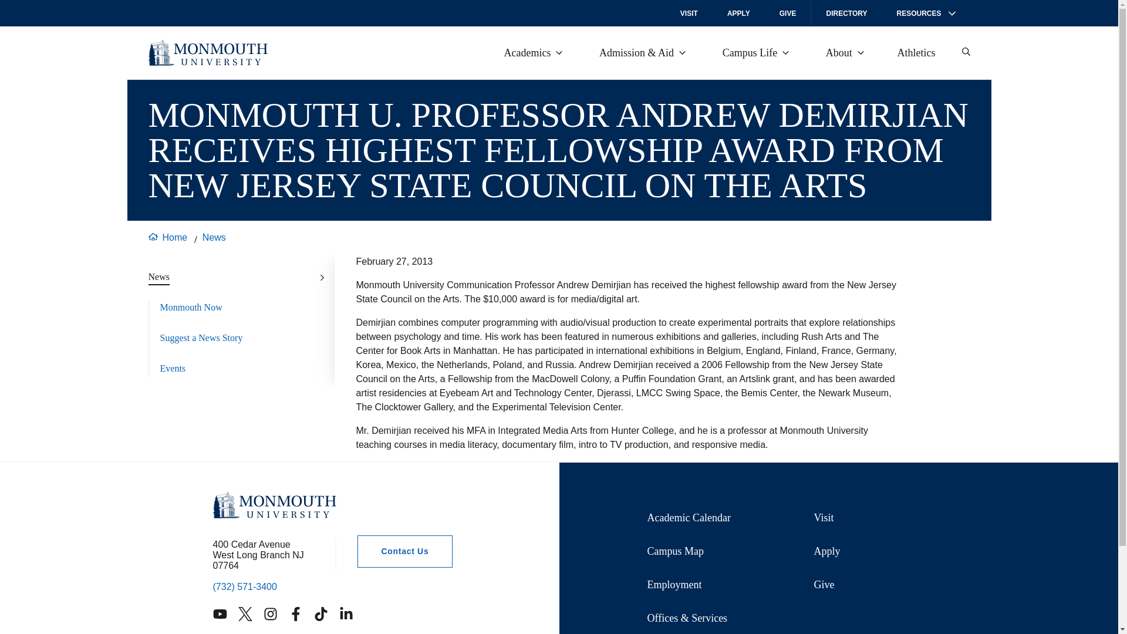 The image size is (1127, 634). I want to click on GIVE, so click(788, 13).